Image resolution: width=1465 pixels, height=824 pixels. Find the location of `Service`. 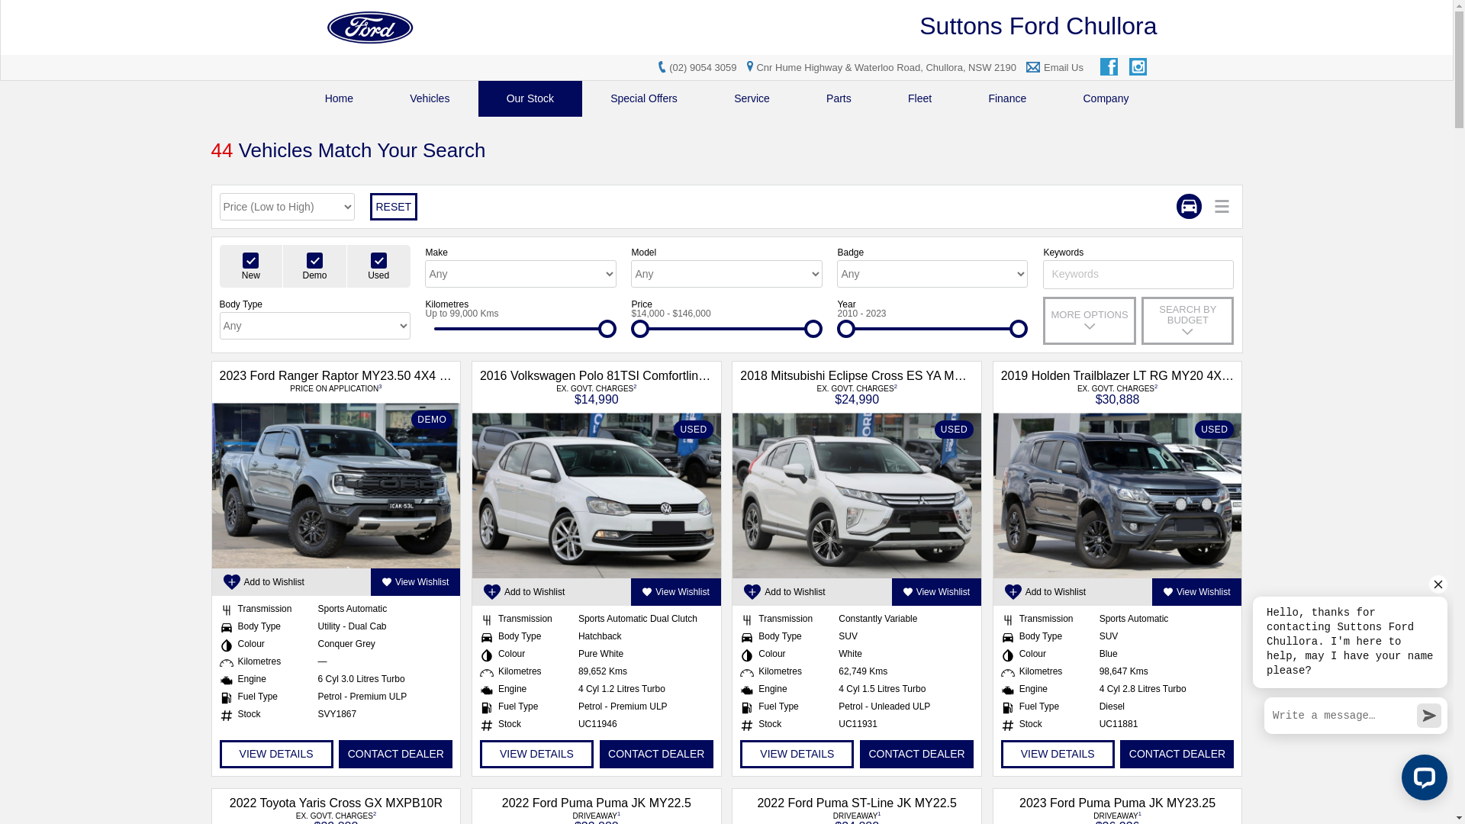

Service is located at coordinates (752, 99).